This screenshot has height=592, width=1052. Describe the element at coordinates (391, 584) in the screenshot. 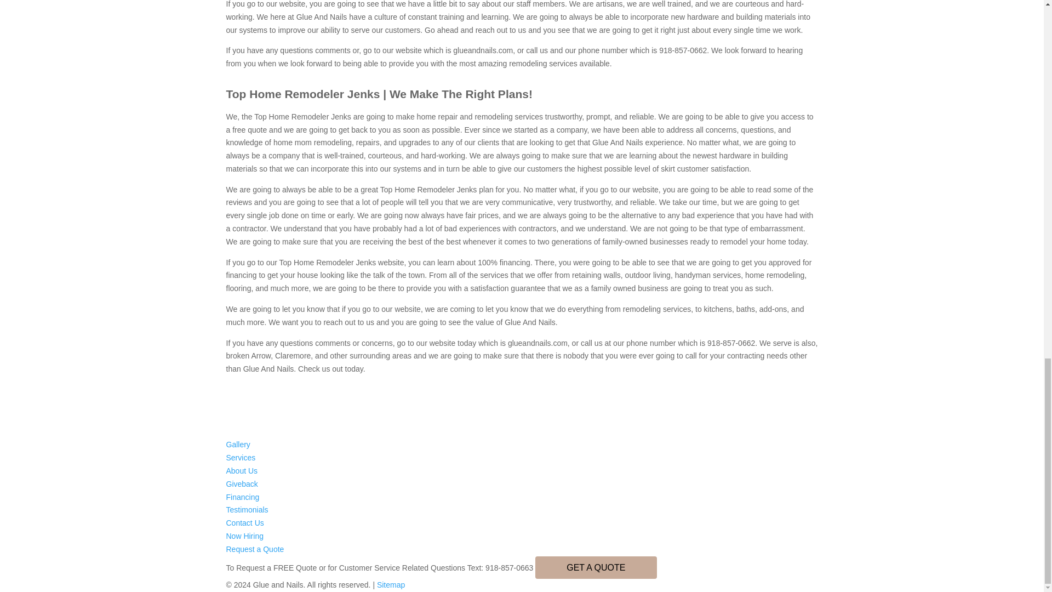

I see `Sitemap` at that location.